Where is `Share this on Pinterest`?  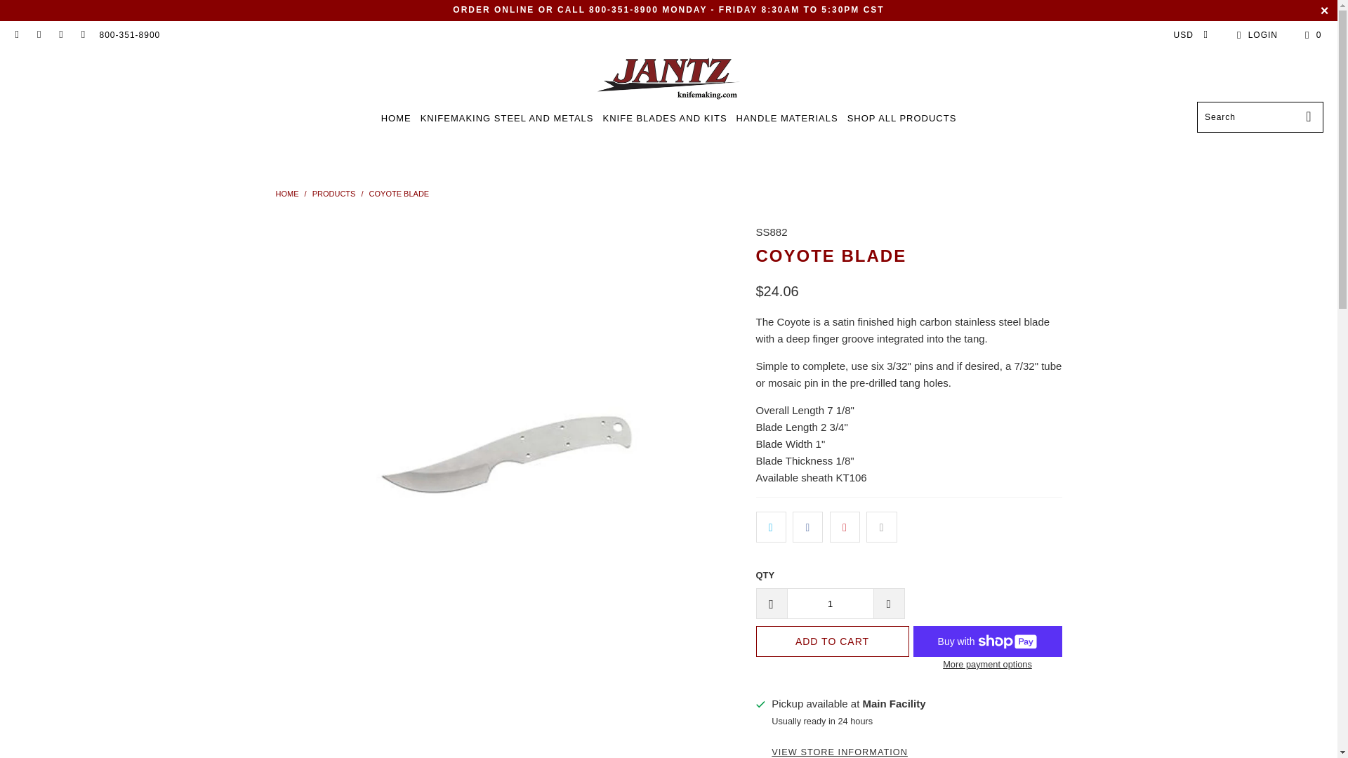 Share this on Pinterest is located at coordinates (845, 526).